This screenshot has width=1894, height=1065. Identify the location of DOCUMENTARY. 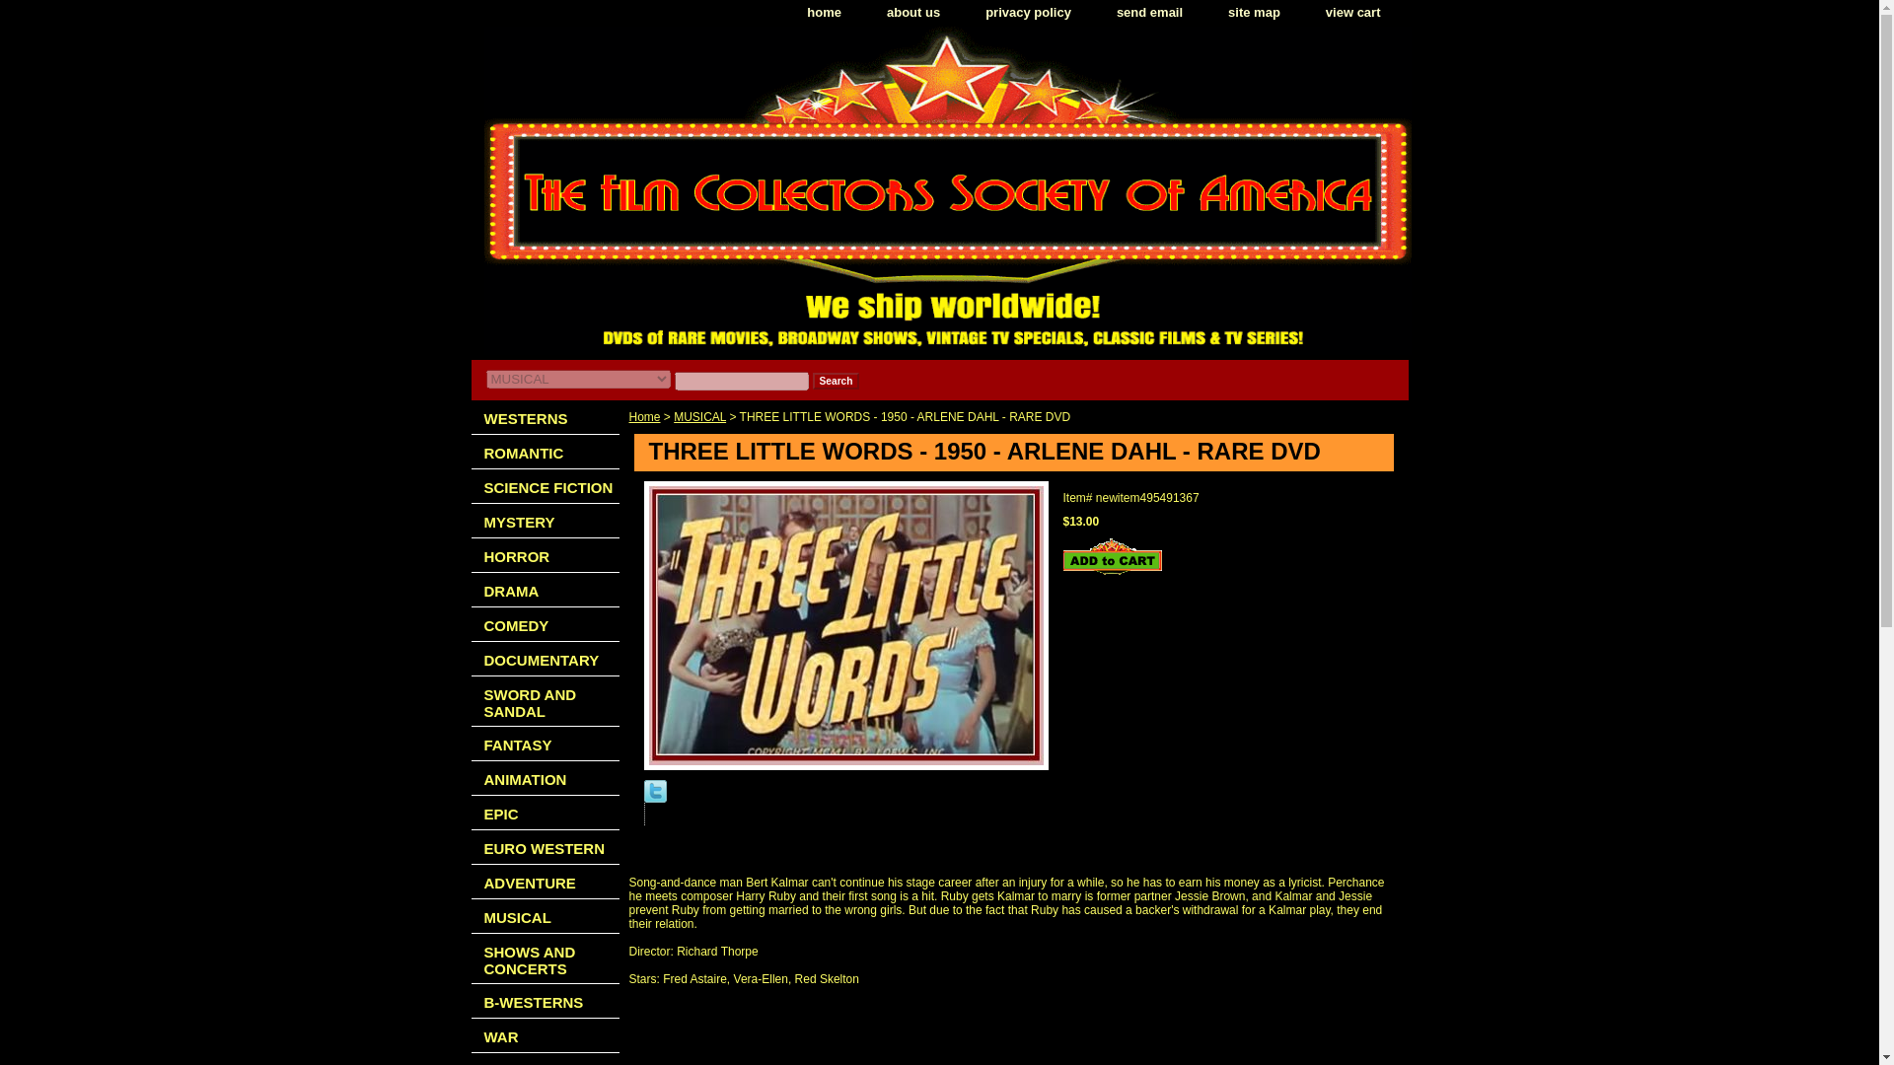
(545, 659).